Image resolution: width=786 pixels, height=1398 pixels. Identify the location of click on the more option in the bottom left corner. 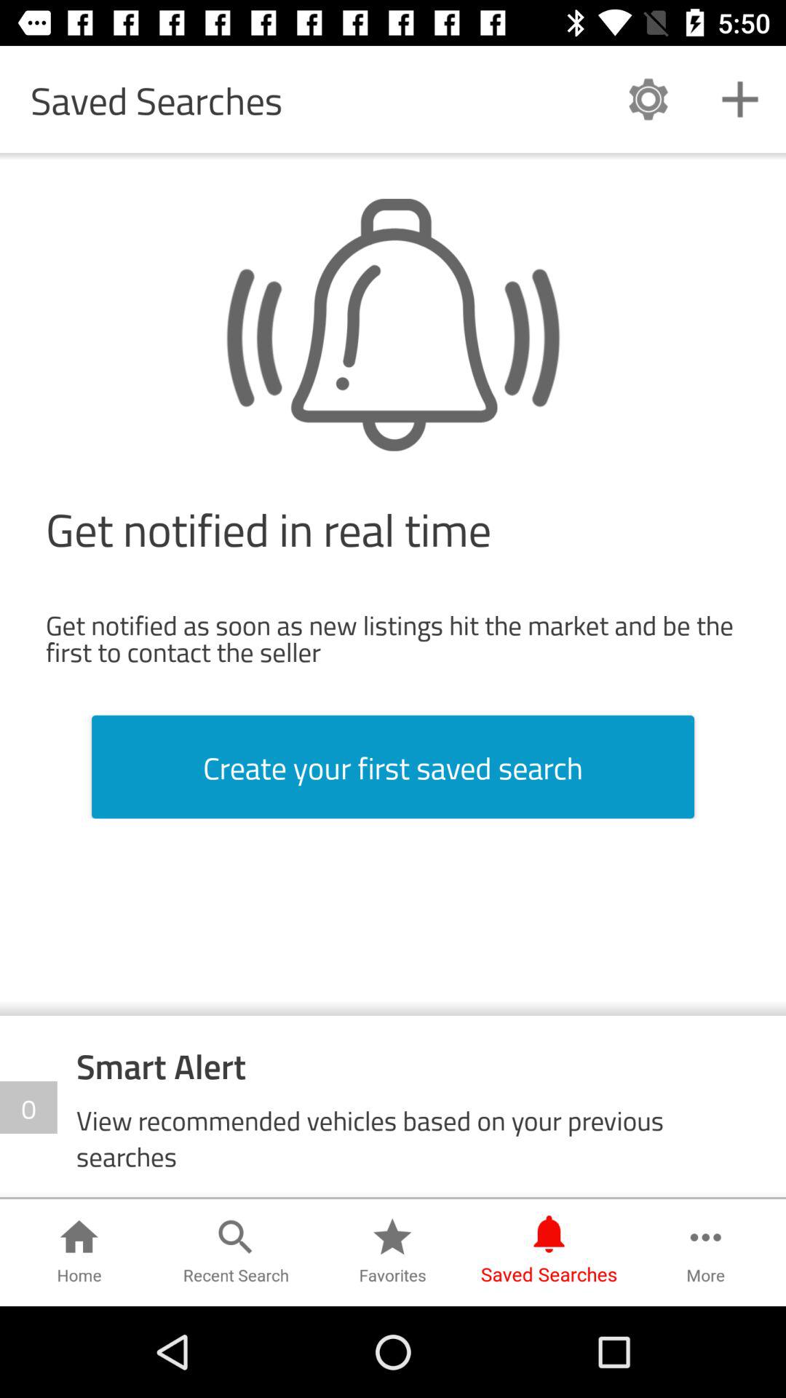
(706, 1252).